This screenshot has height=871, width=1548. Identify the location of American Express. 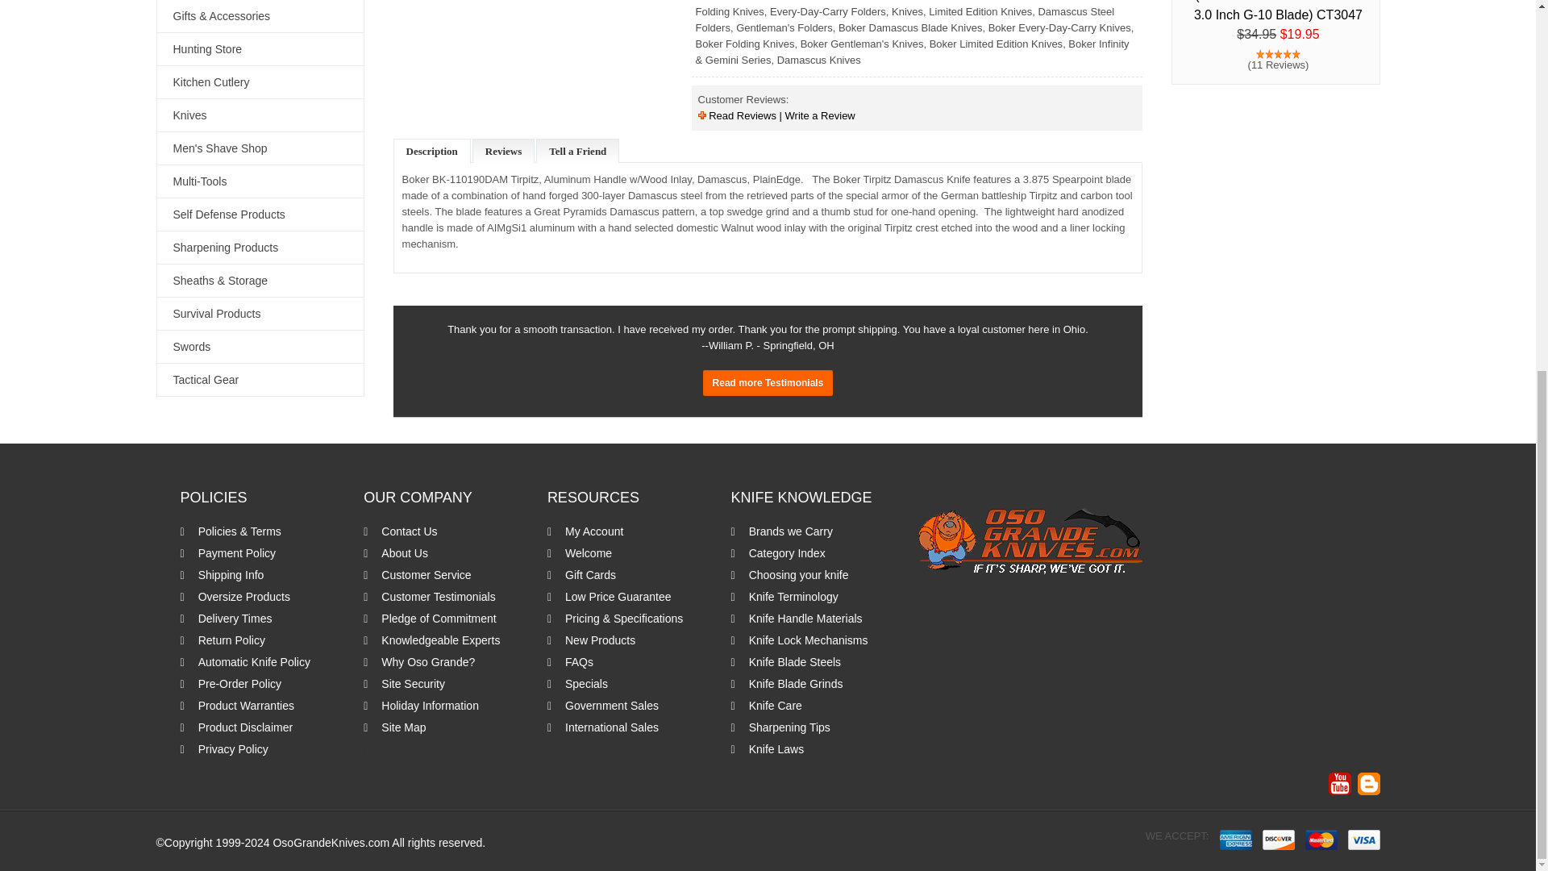
(1235, 840).